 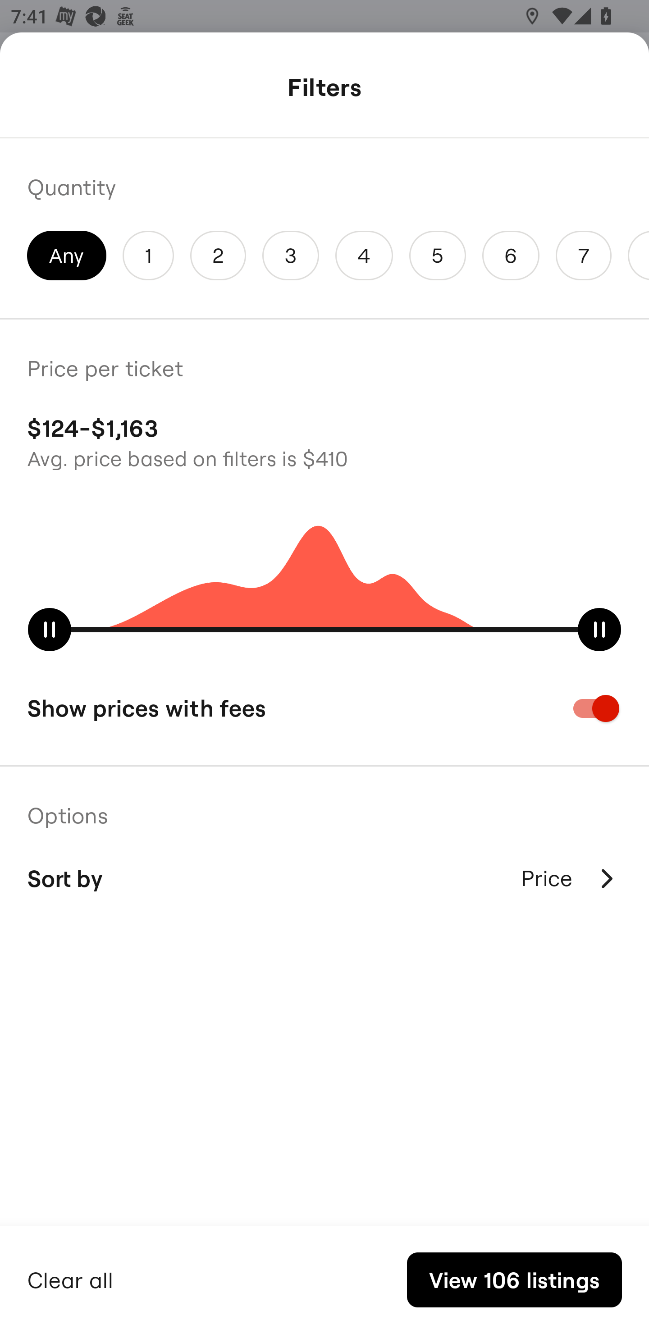 What do you see at coordinates (437, 255) in the screenshot?
I see `5` at bounding box center [437, 255].